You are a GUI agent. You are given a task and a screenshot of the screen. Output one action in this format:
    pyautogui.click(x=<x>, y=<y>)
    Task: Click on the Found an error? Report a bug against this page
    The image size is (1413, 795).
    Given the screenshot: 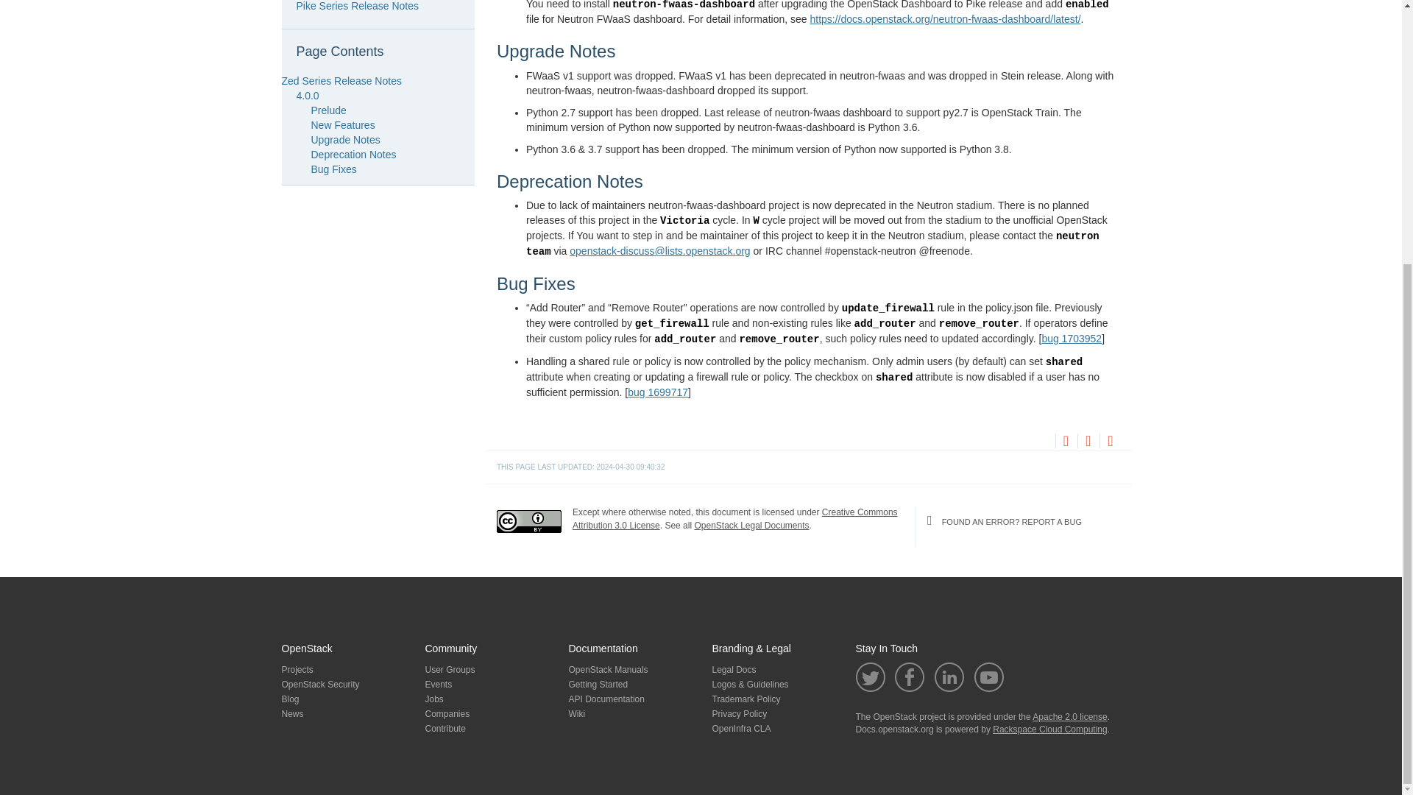 What is the action you would take?
    pyautogui.click(x=1110, y=442)
    